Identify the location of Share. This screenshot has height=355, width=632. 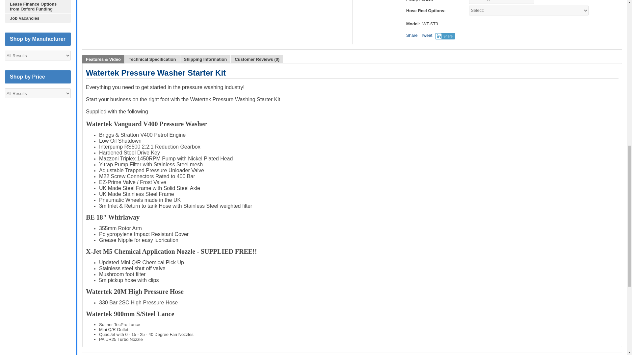
(445, 36).